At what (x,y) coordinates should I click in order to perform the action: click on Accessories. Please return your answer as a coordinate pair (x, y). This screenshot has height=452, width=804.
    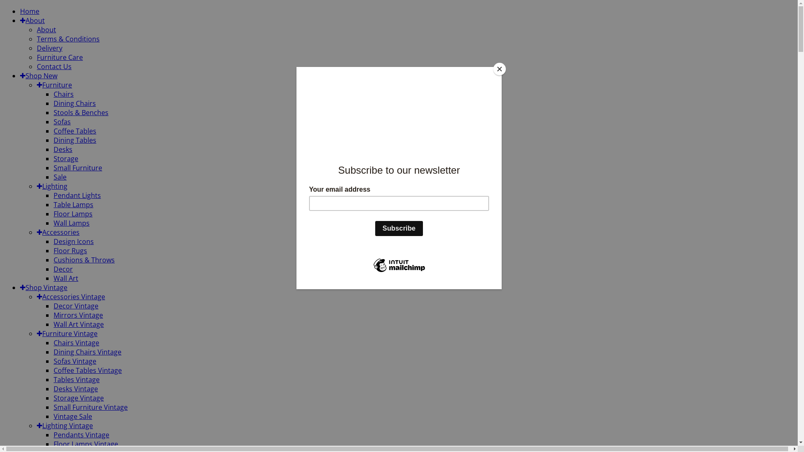
    Looking at the image, I should click on (58, 232).